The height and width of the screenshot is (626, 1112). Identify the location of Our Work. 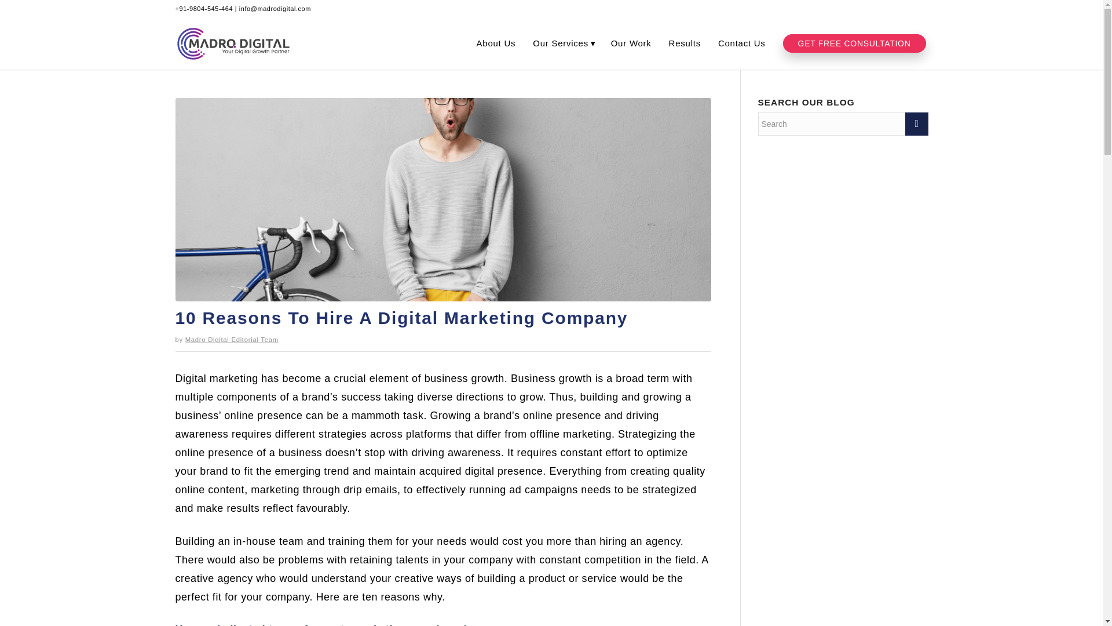
(632, 43).